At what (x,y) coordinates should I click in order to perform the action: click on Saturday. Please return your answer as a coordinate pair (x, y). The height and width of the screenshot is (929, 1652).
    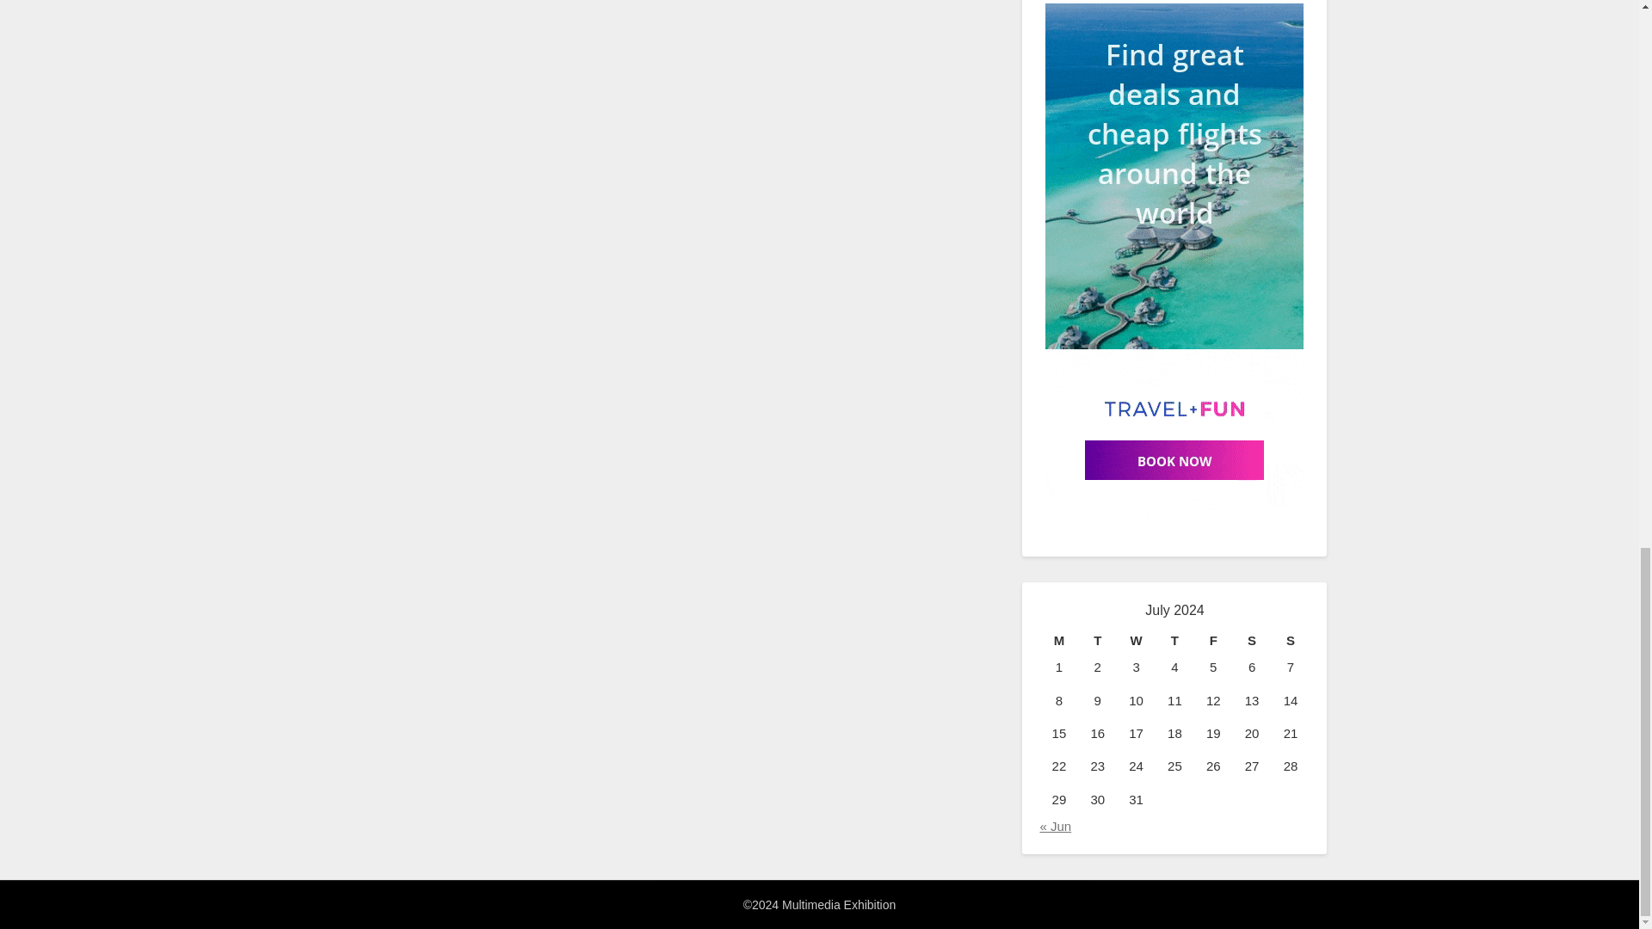
    Looking at the image, I should click on (1252, 641).